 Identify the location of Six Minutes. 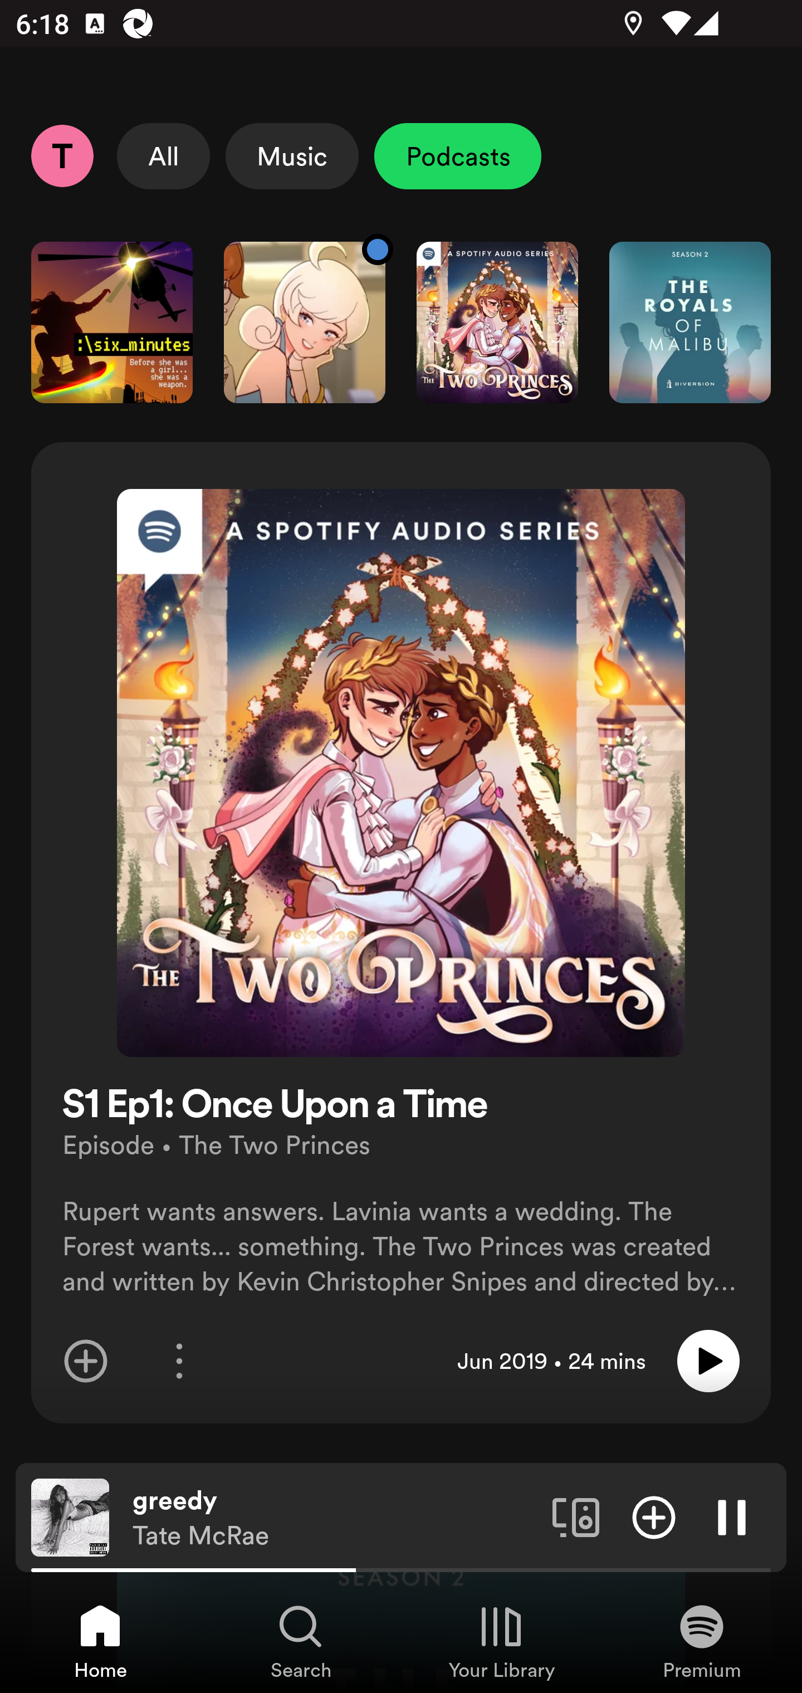
(111, 322).